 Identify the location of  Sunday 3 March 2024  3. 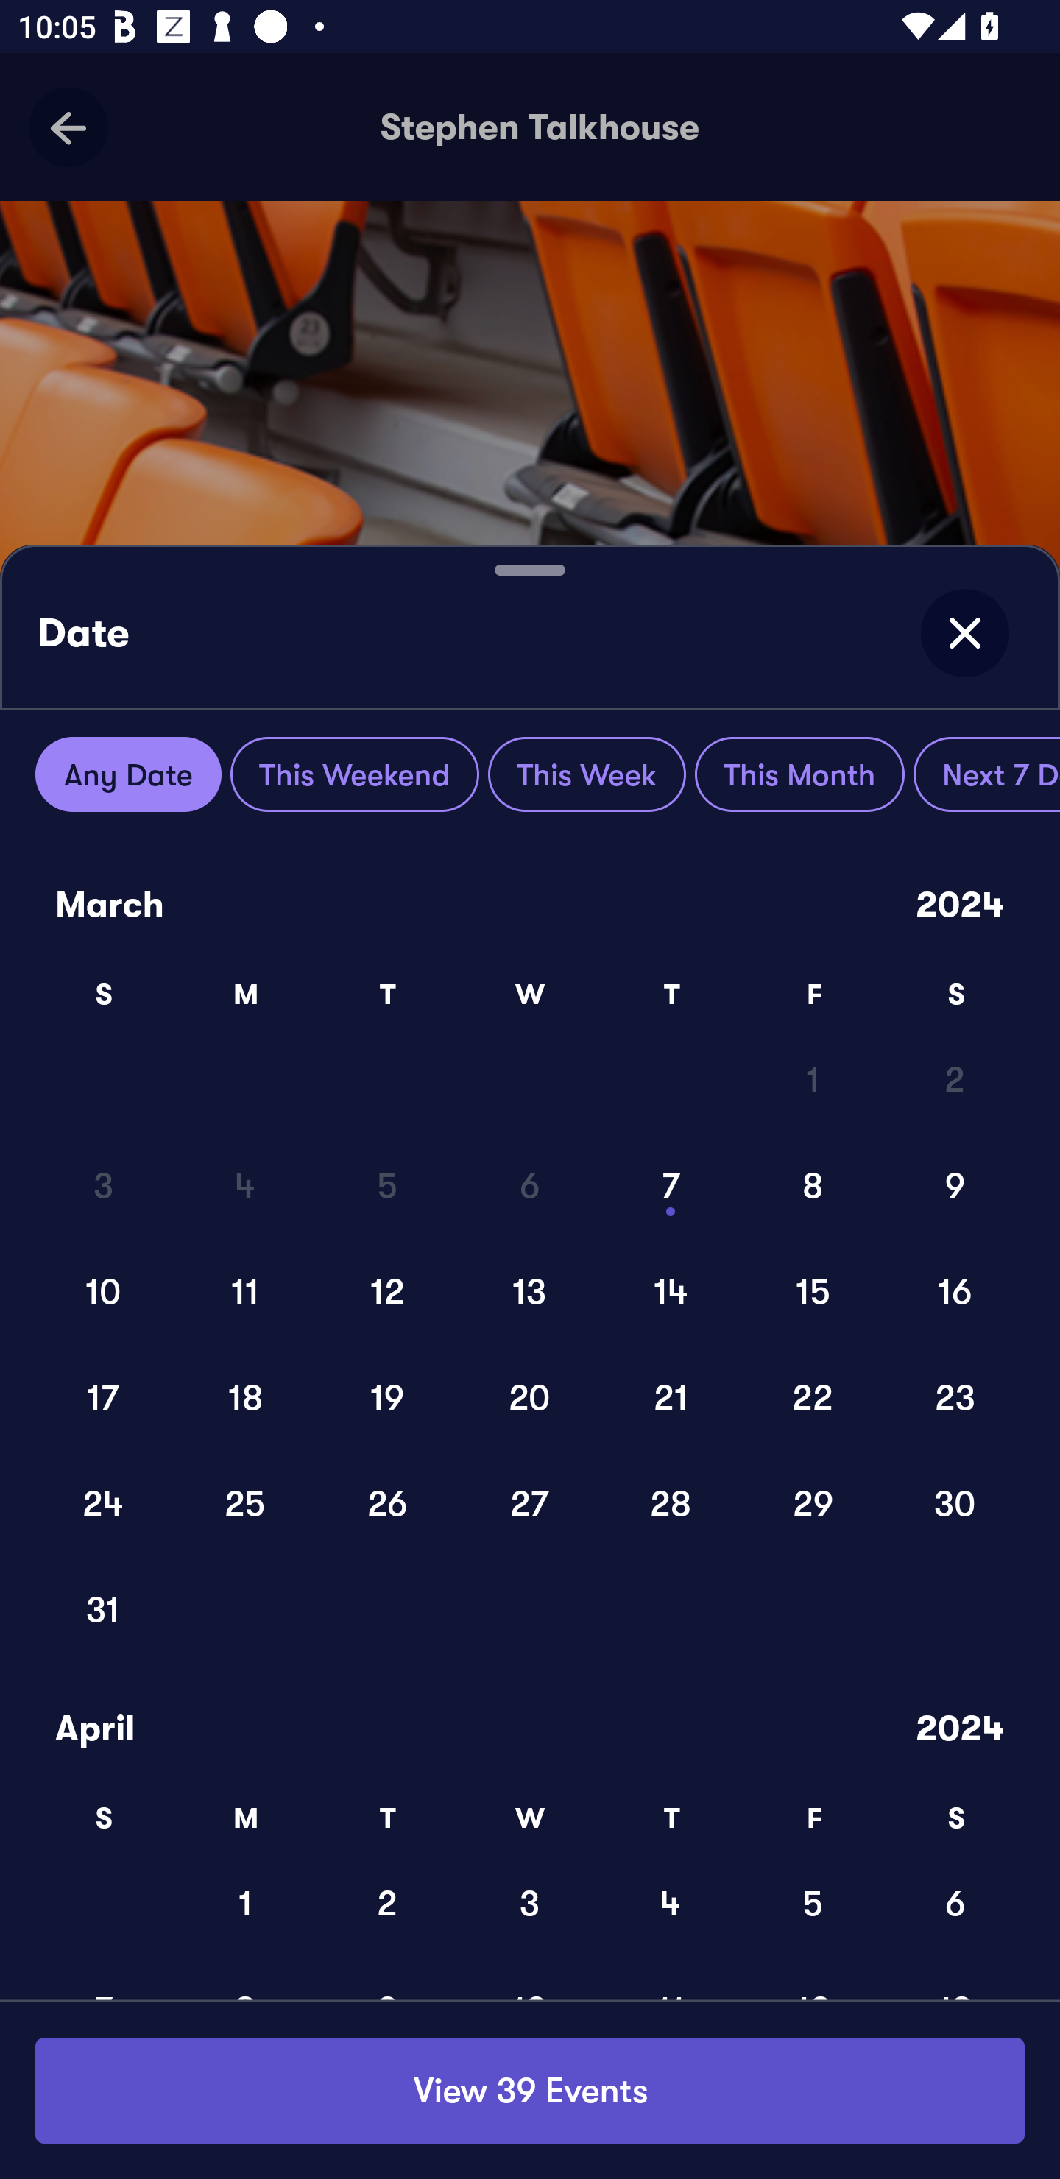
(105, 1185).